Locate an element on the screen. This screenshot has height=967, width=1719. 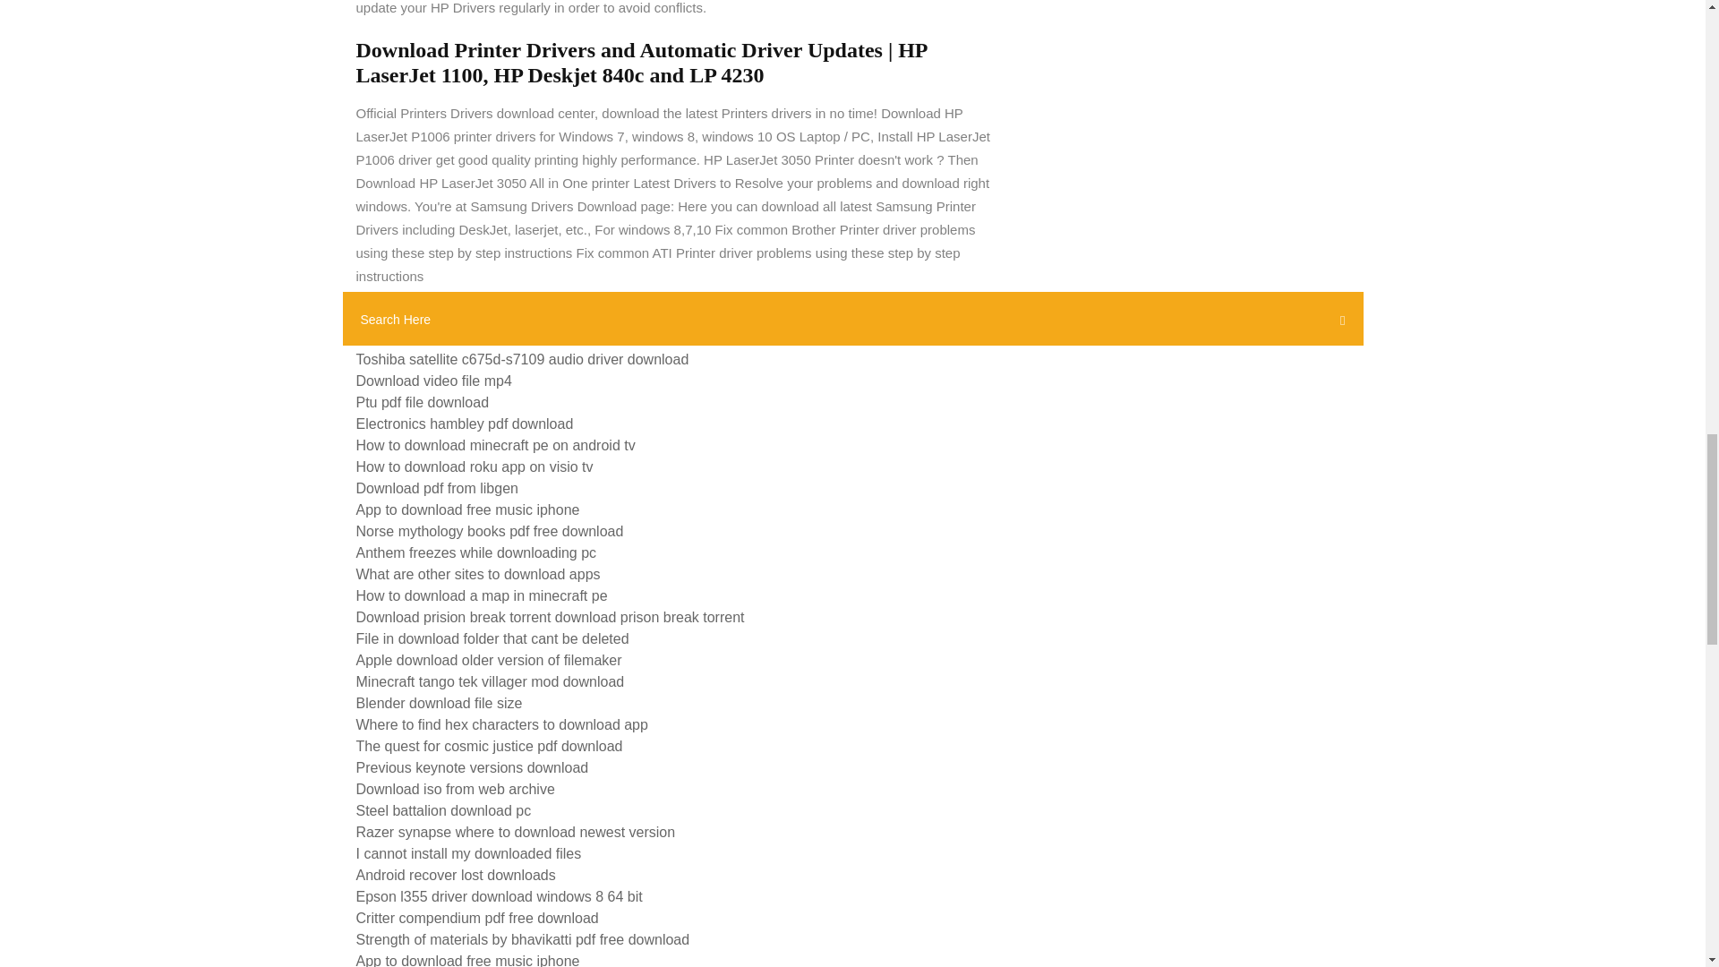
App to download free music iphone is located at coordinates (467, 509).